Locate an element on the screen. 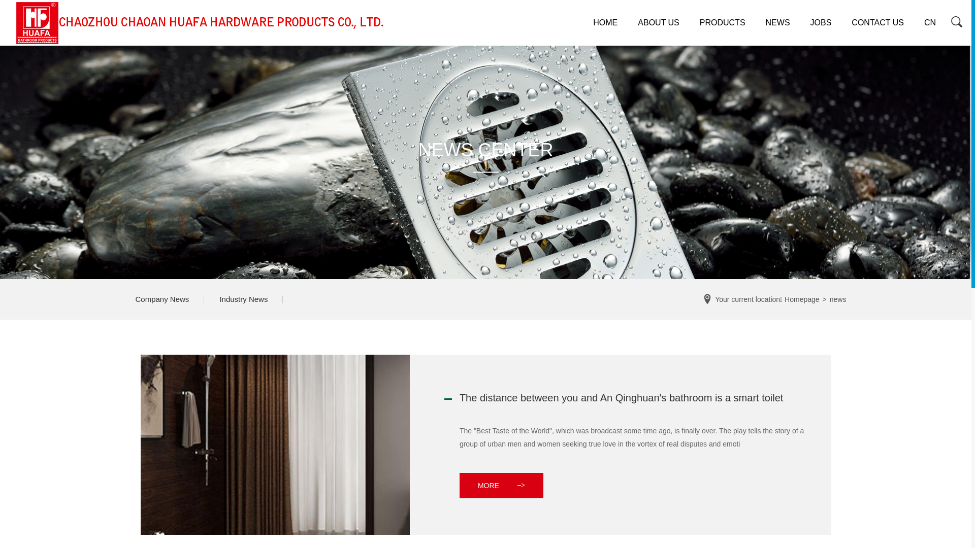 This screenshot has height=548, width=975. CONTACT US is located at coordinates (877, 23).